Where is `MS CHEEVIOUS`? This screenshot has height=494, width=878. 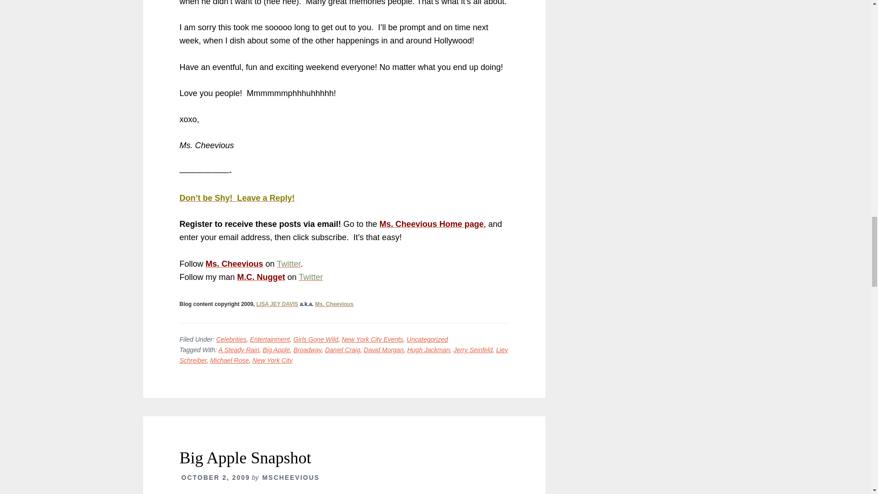 MS CHEEVIOUS is located at coordinates (334, 304).